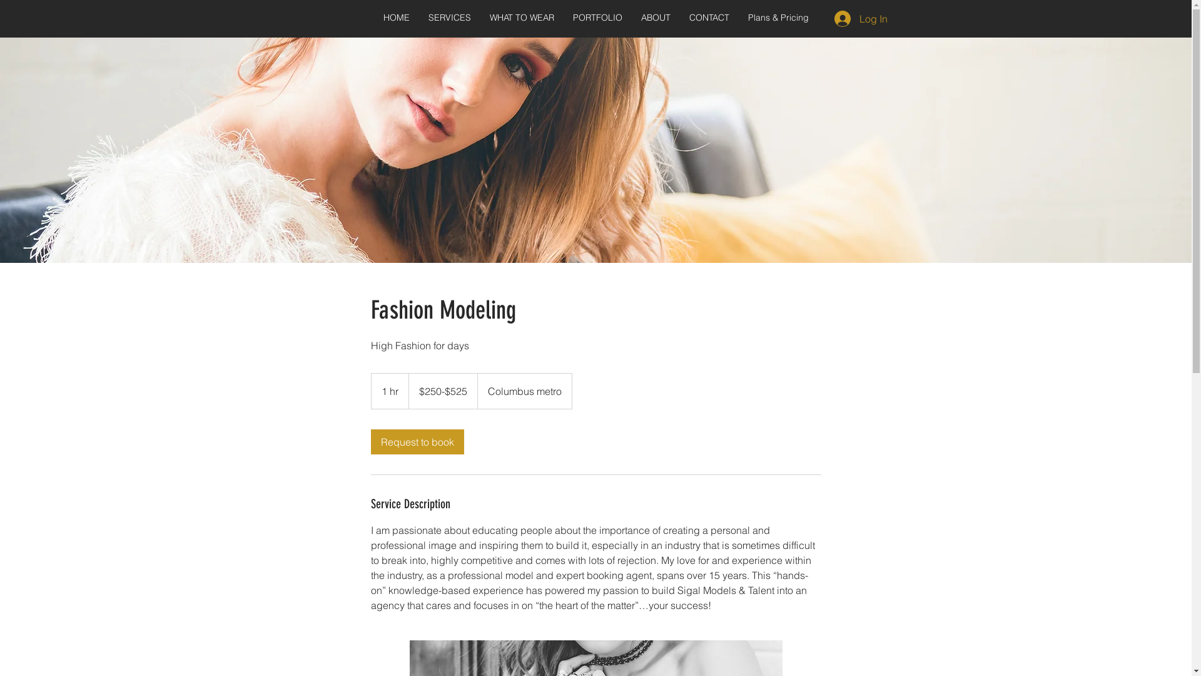 The height and width of the screenshot is (676, 1201). I want to click on Plans & Pricing, so click(778, 18).